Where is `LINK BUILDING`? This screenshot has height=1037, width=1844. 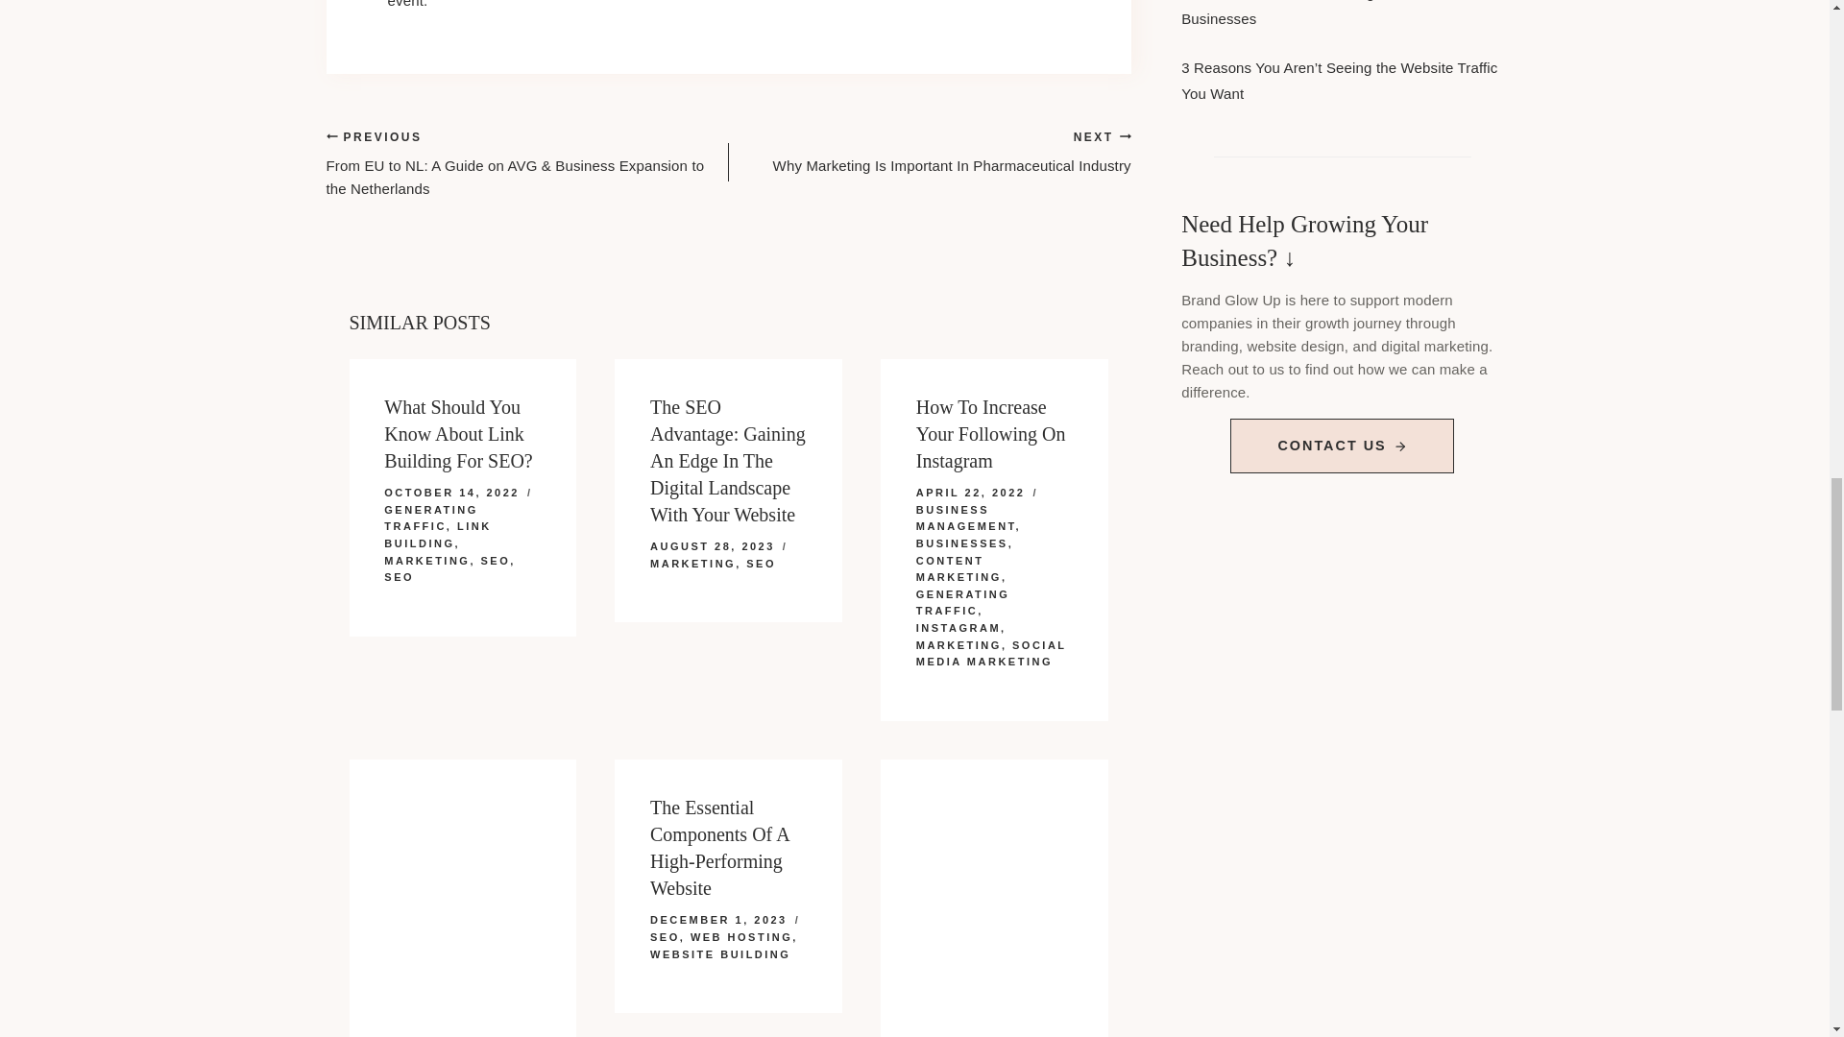 LINK BUILDING is located at coordinates (761, 563).